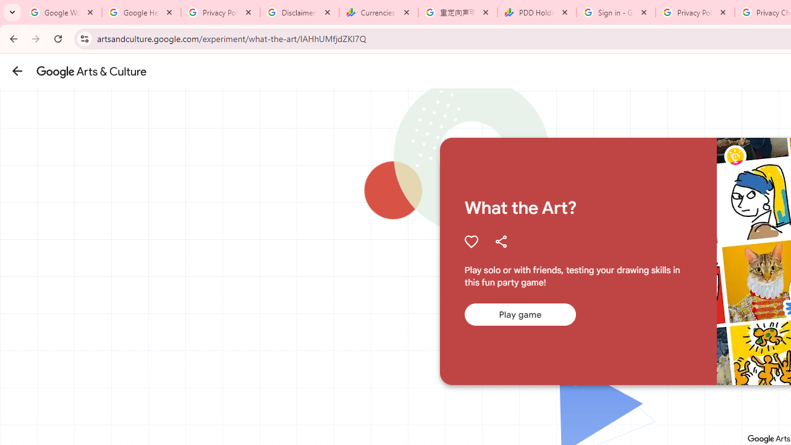 The width and height of the screenshot is (791, 445). Describe the element at coordinates (723, 12) in the screenshot. I see `Close` at that location.